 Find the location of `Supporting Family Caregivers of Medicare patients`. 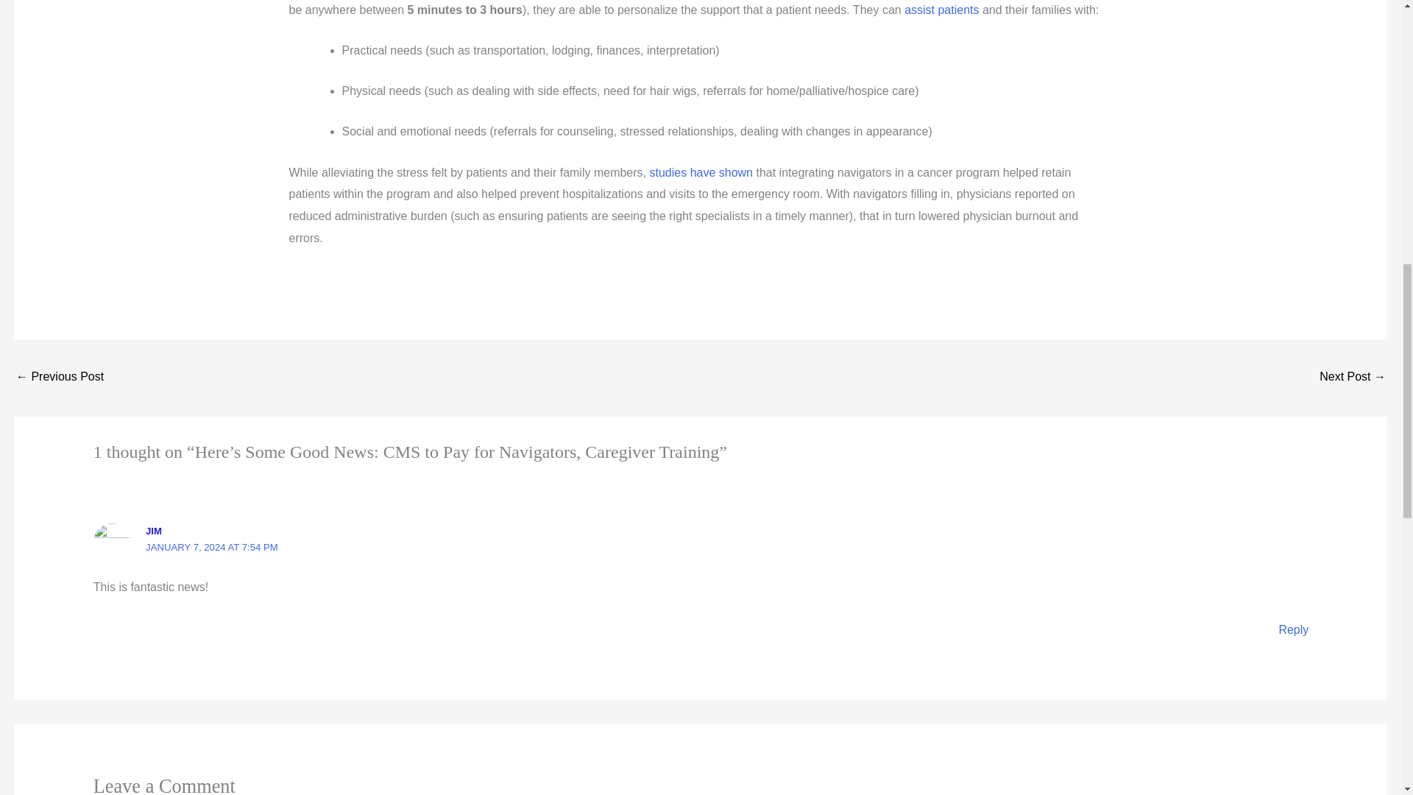

Supporting Family Caregivers of Medicare patients is located at coordinates (59, 378).